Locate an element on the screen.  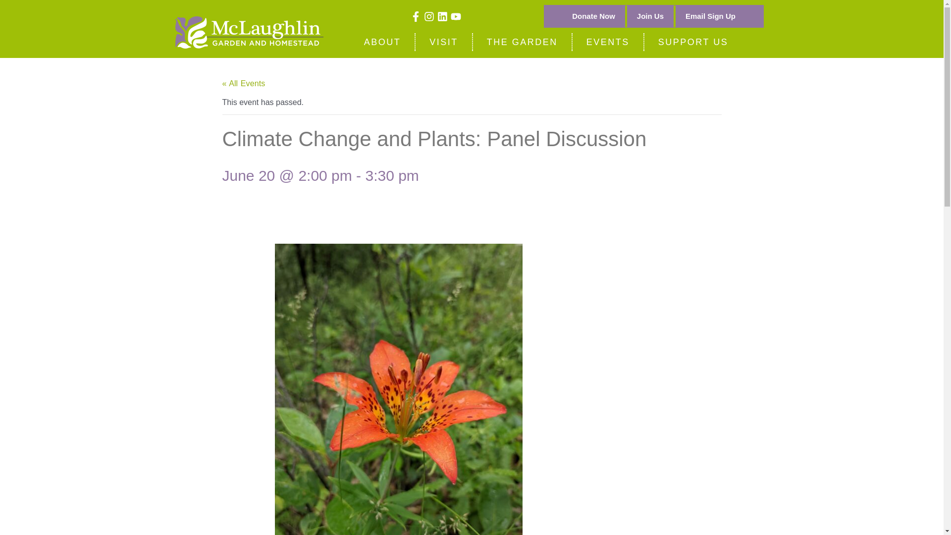
Email Sign Up is located at coordinates (710, 16).